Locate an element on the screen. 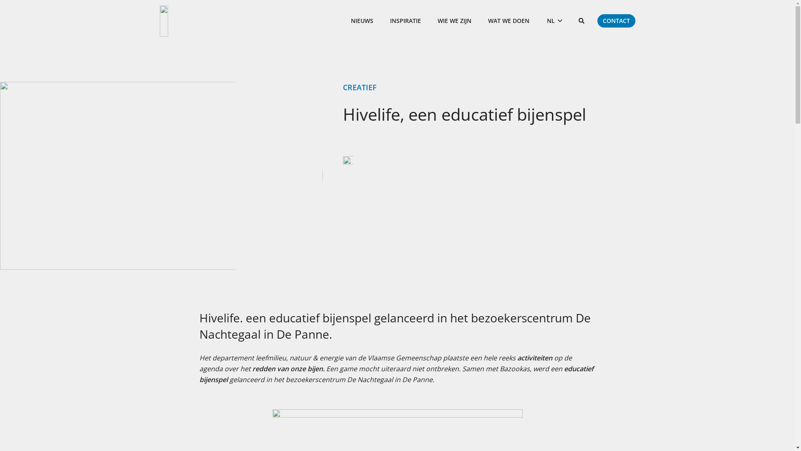 The height and width of the screenshot is (451, 801). WAT WE DOEN is located at coordinates (509, 21).